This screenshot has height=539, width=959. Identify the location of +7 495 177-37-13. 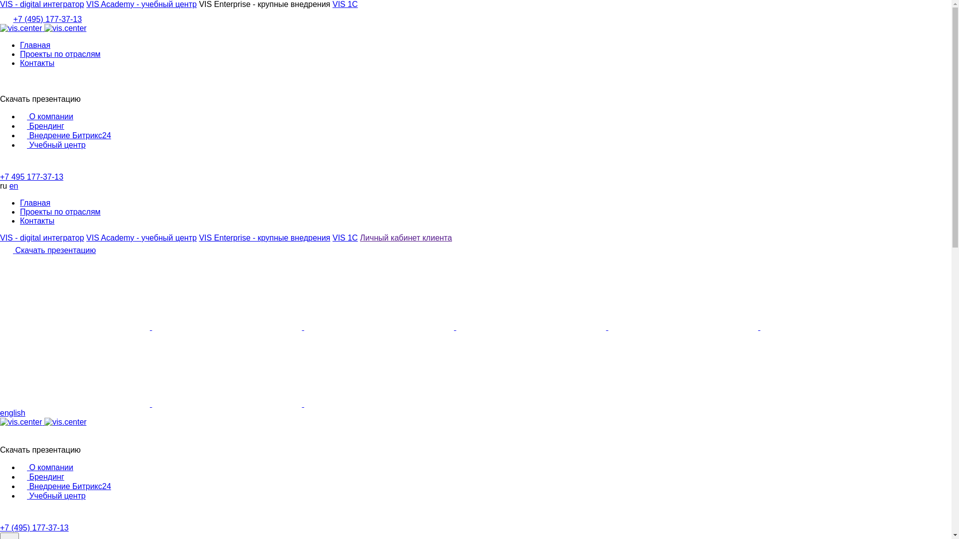
(476, 173).